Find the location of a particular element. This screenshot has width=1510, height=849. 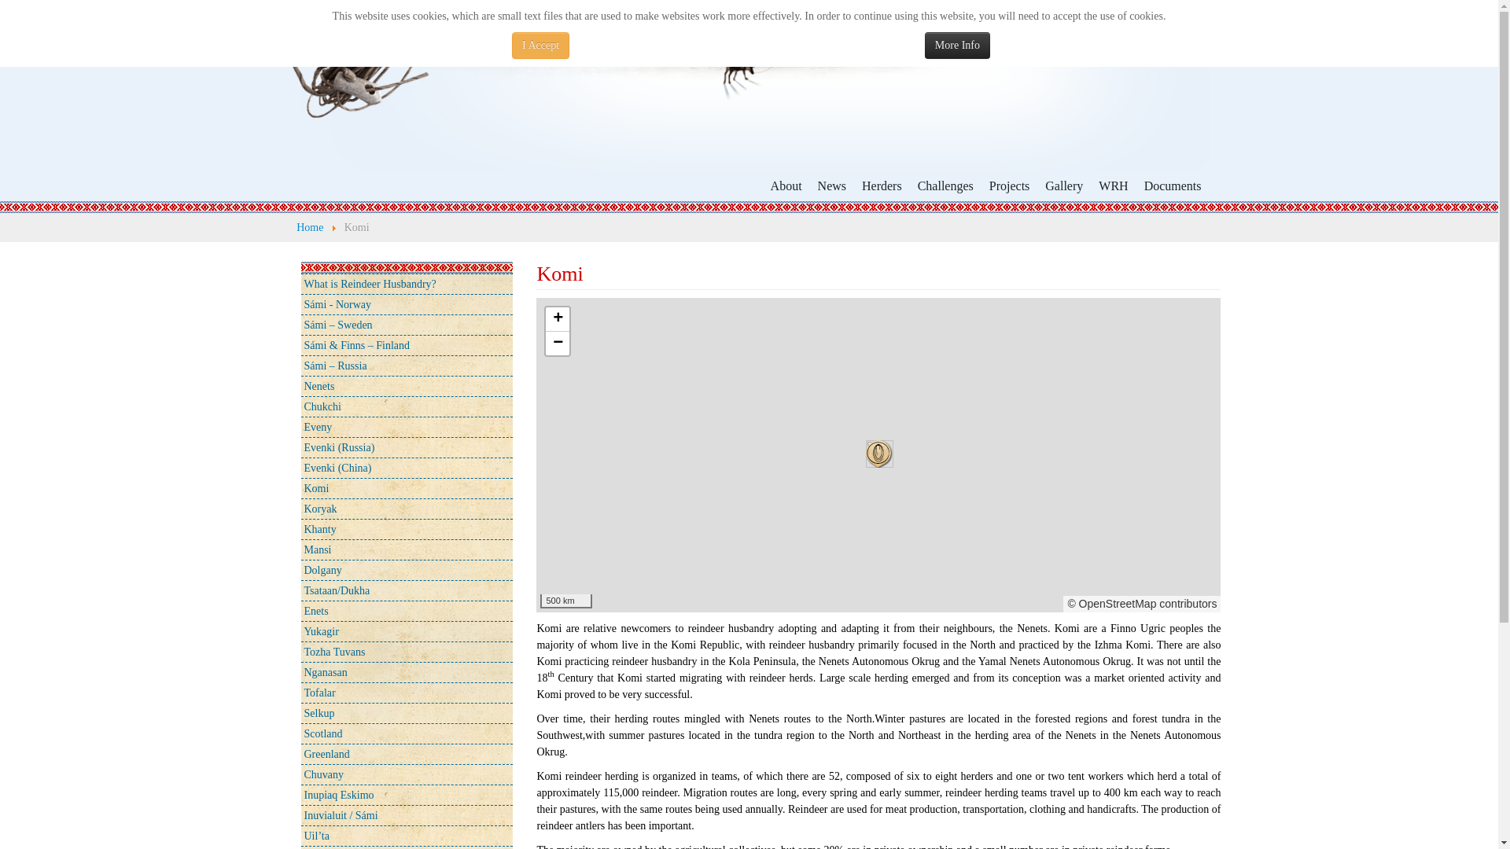

Koryak is located at coordinates (406, 508).